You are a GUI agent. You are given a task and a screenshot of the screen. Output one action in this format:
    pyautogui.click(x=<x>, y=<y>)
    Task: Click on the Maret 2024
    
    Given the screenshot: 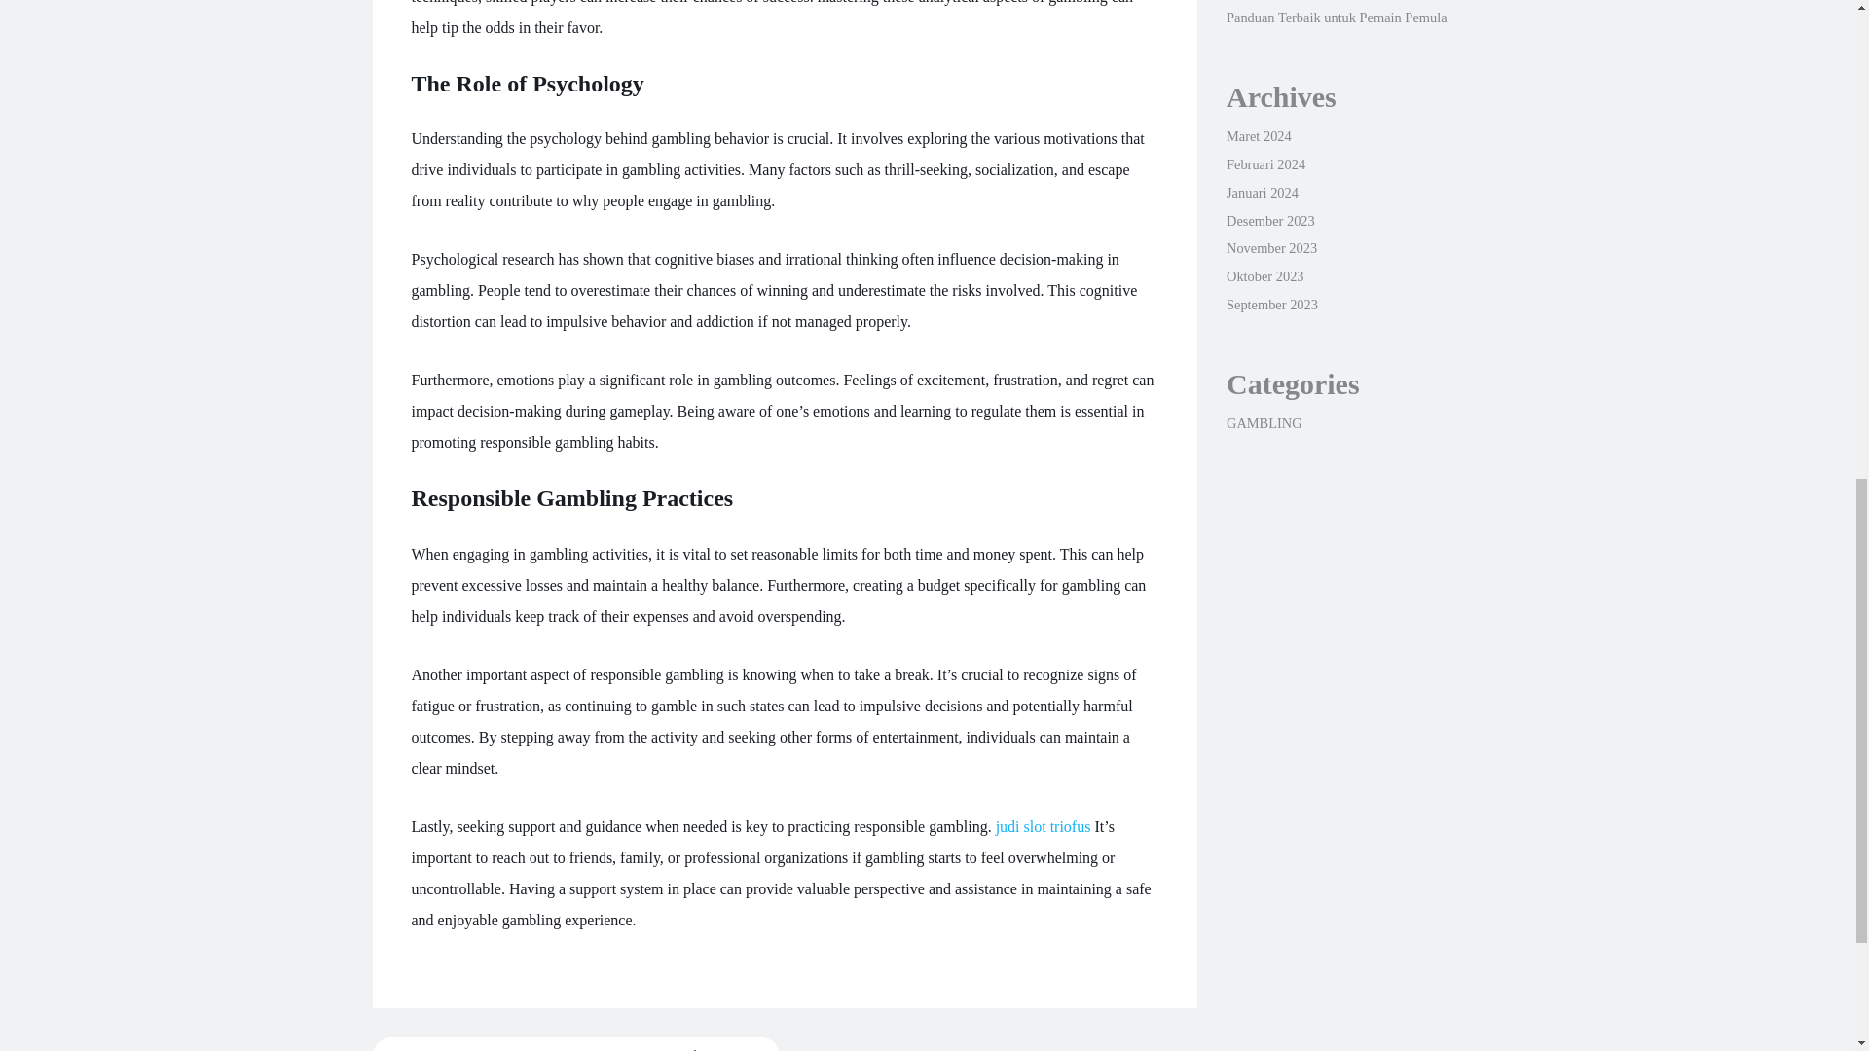 What is the action you would take?
    pyautogui.click(x=1258, y=135)
    